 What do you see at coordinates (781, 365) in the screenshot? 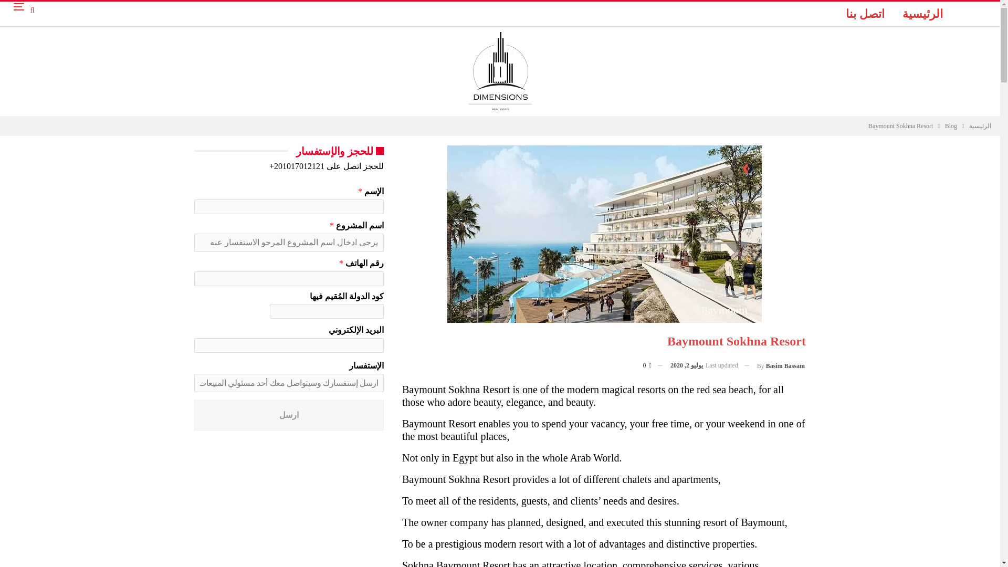
I see `By Basim Bassam` at bounding box center [781, 365].